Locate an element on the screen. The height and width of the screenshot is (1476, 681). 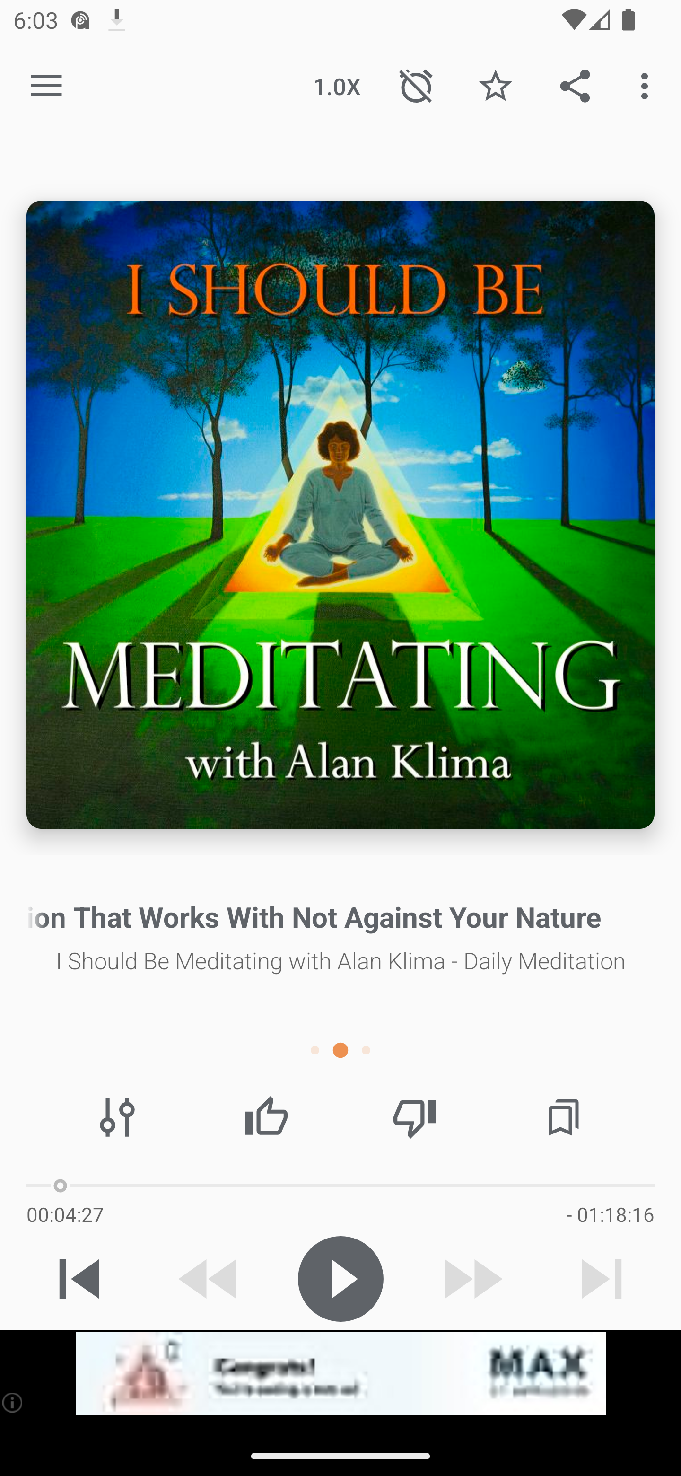
Previous track is located at coordinates (79, 1279).